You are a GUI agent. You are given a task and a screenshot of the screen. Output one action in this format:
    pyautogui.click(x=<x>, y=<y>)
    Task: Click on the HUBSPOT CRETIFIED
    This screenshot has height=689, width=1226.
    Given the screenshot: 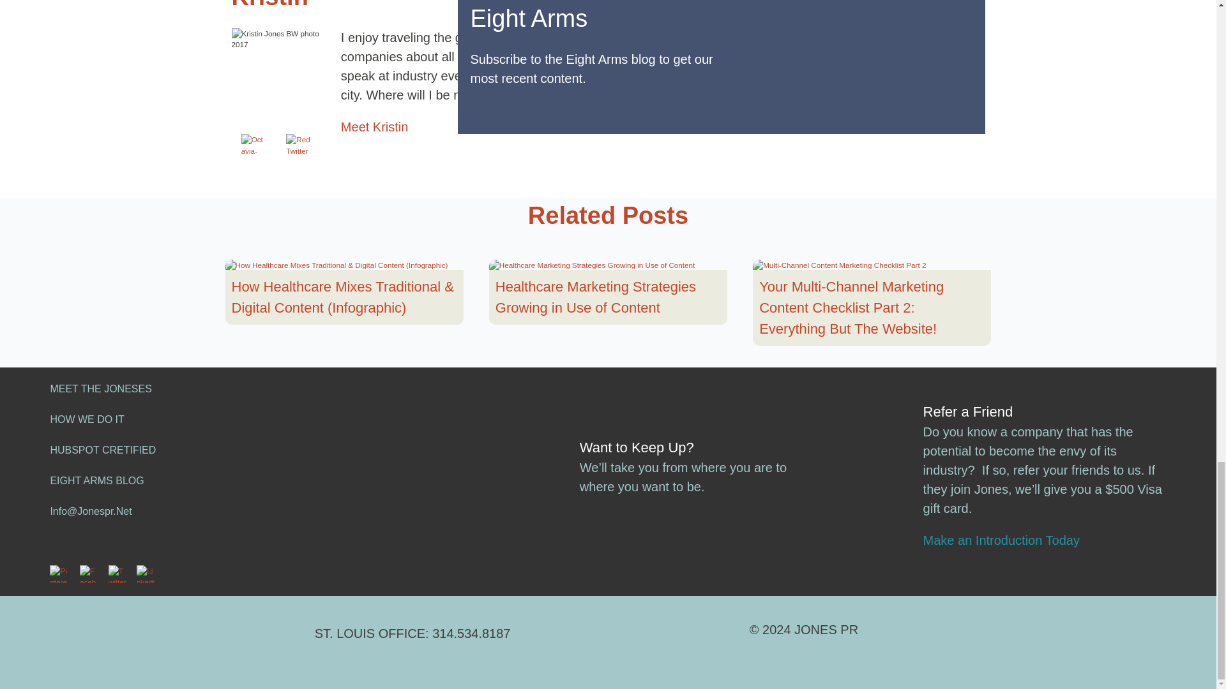 What is the action you would take?
    pyautogui.click(x=102, y=449)
    